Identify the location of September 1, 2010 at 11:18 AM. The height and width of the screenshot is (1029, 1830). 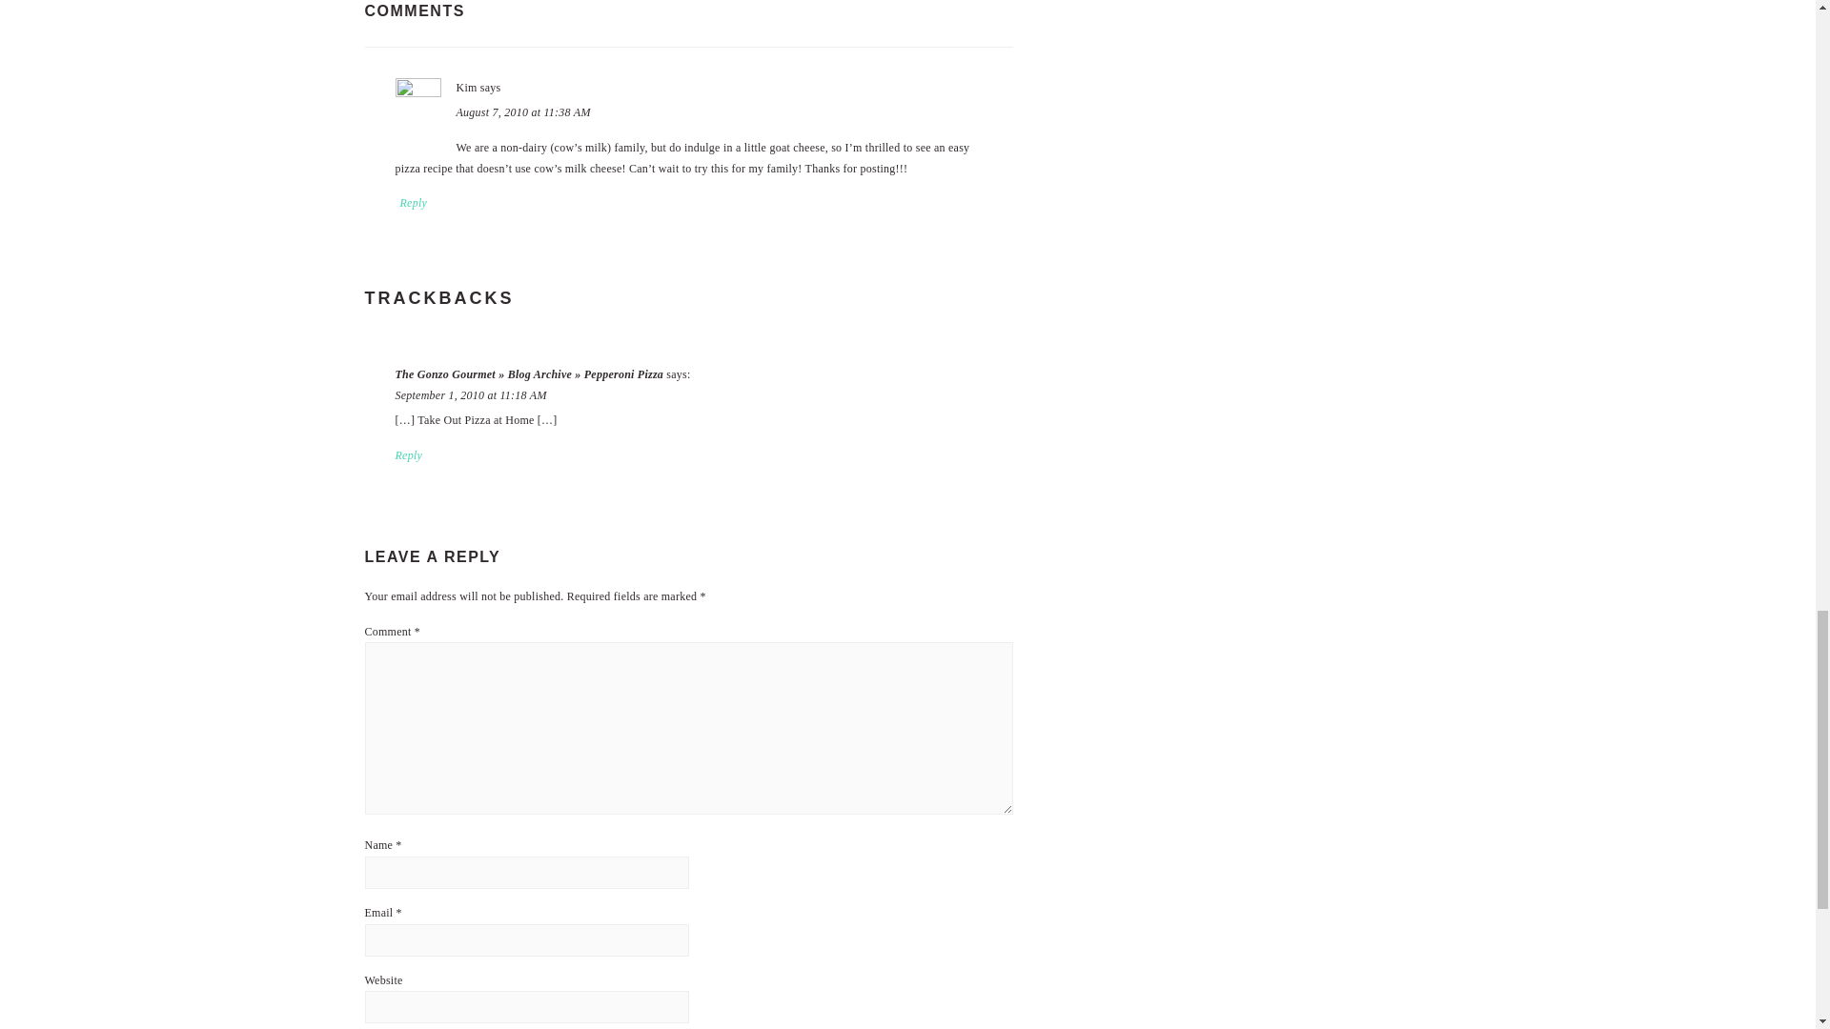
(470, 395).